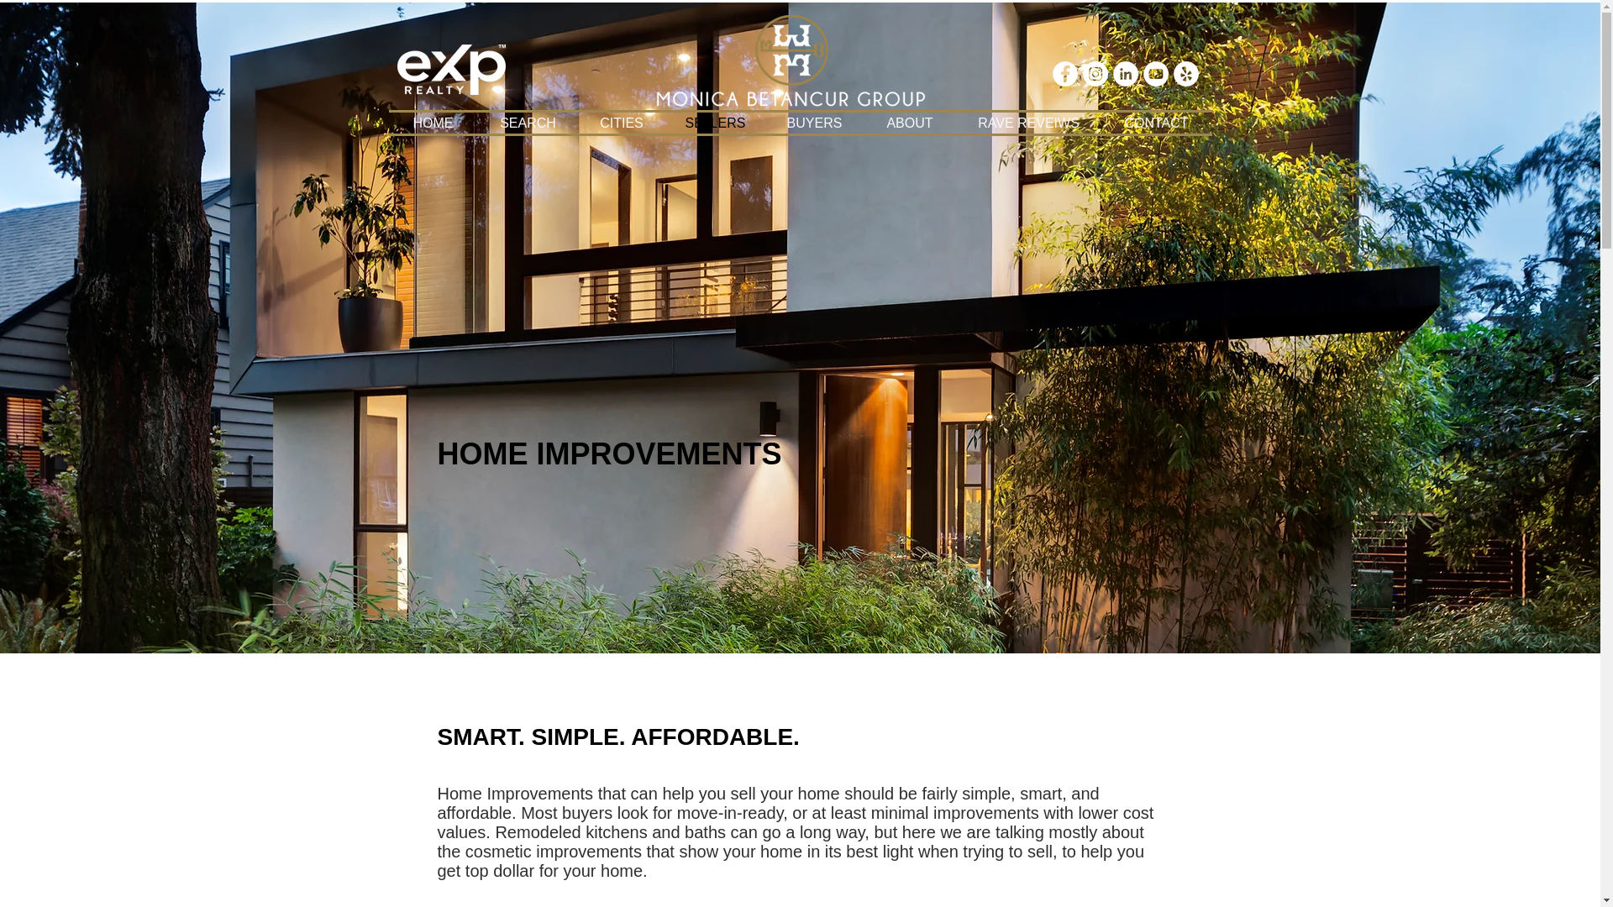  Describe the element at coordinates (433, 123) in the screenshot. I see `HOME` at that location.